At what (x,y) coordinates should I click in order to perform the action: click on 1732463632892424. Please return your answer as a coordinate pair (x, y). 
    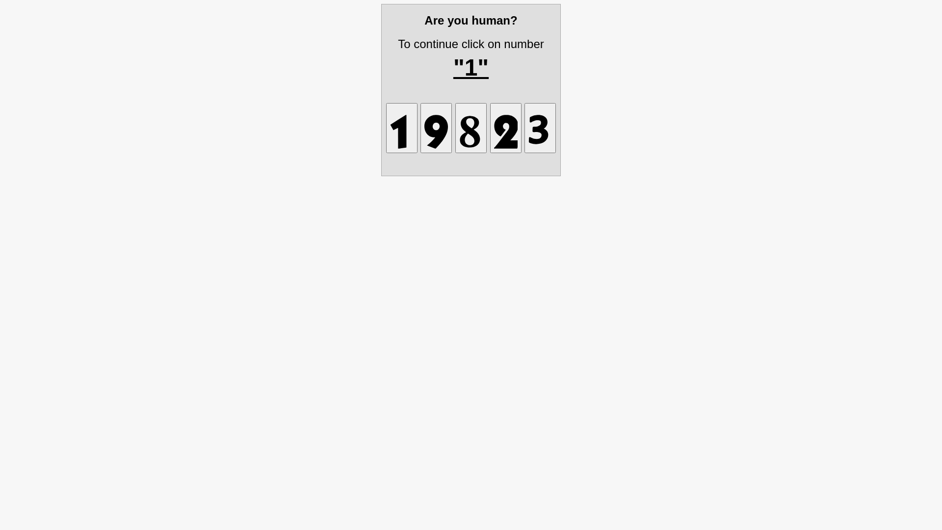
    Looking at the image, I should click on (505, 128).